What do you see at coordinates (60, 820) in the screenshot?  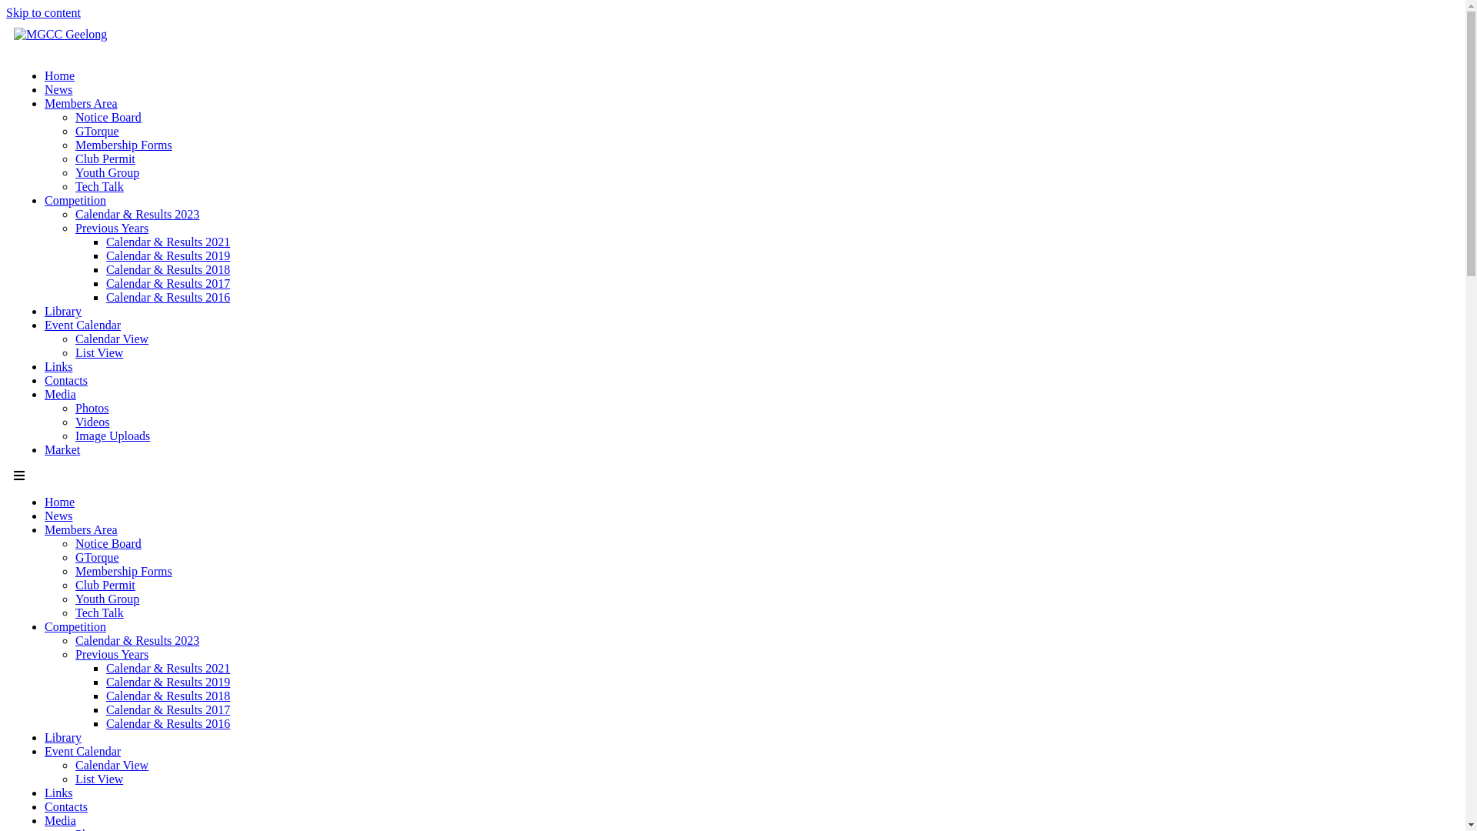 I see `Media` at bounding box center [60, 820].